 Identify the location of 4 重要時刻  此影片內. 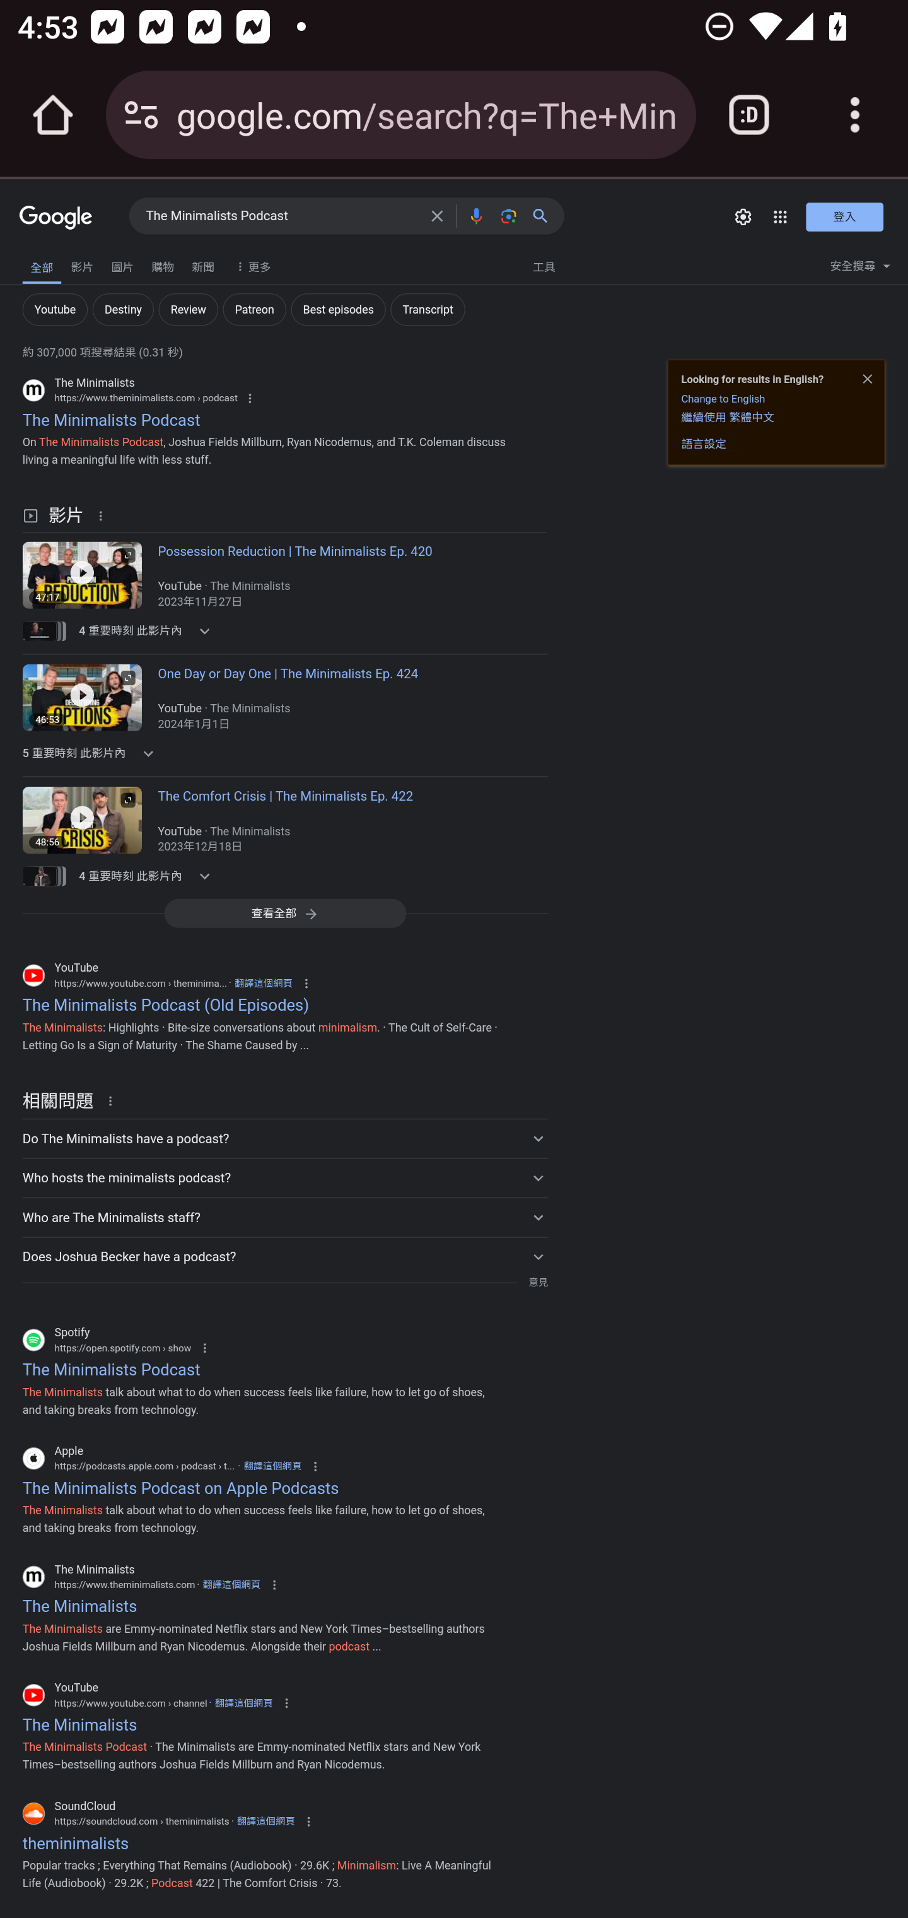
(151, 876).